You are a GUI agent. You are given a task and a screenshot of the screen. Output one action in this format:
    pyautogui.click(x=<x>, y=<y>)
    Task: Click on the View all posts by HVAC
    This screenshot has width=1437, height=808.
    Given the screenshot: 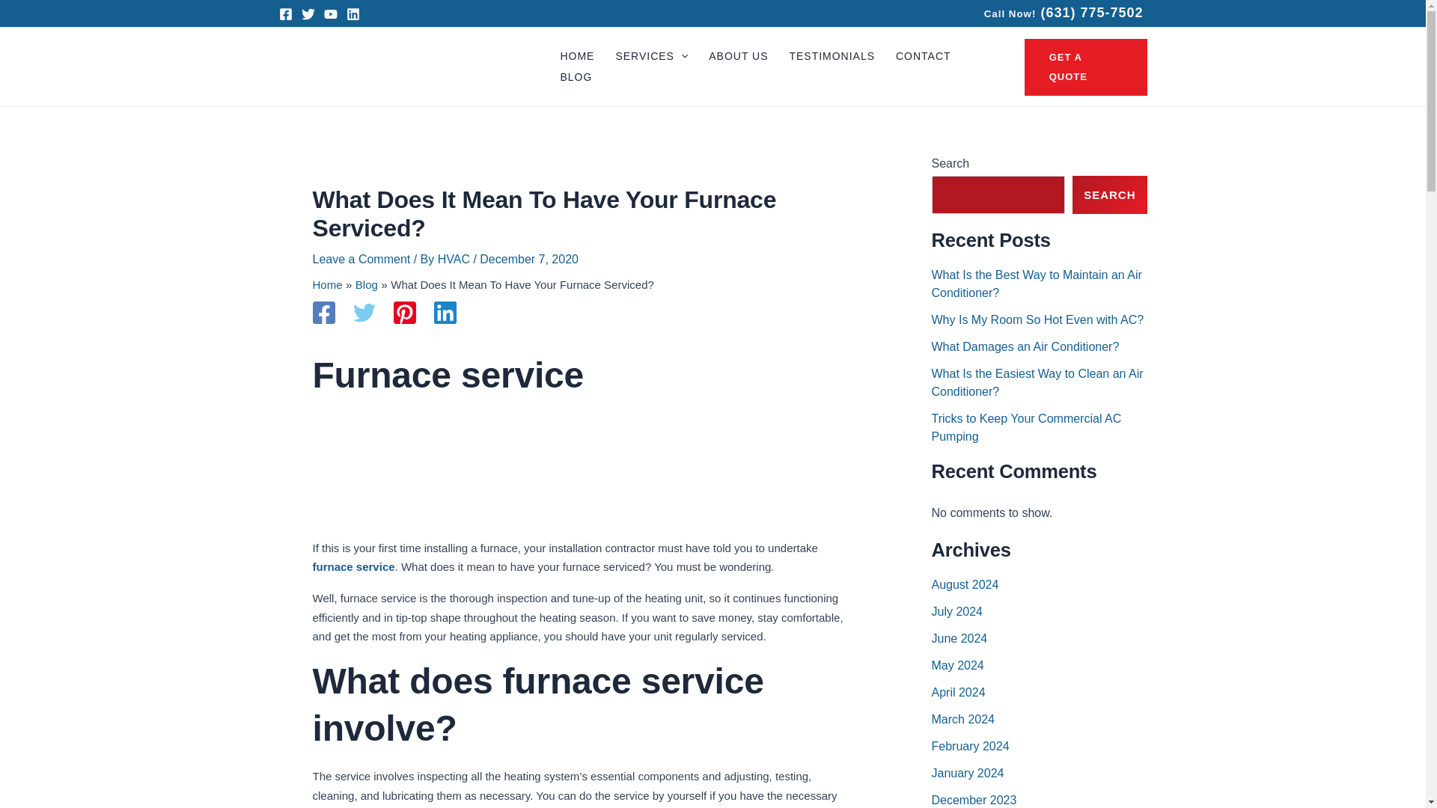 What is the action you would take?
    pyautogui.click(x=456, y=259)
    